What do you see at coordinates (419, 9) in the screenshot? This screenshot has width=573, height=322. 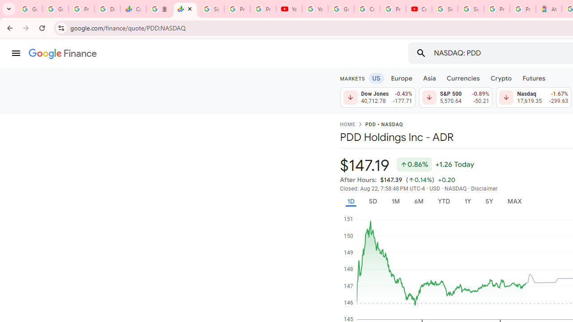 I see `Content Creator Programs & Opportunities - YouTube Creators` at bounding box center [419, 9].